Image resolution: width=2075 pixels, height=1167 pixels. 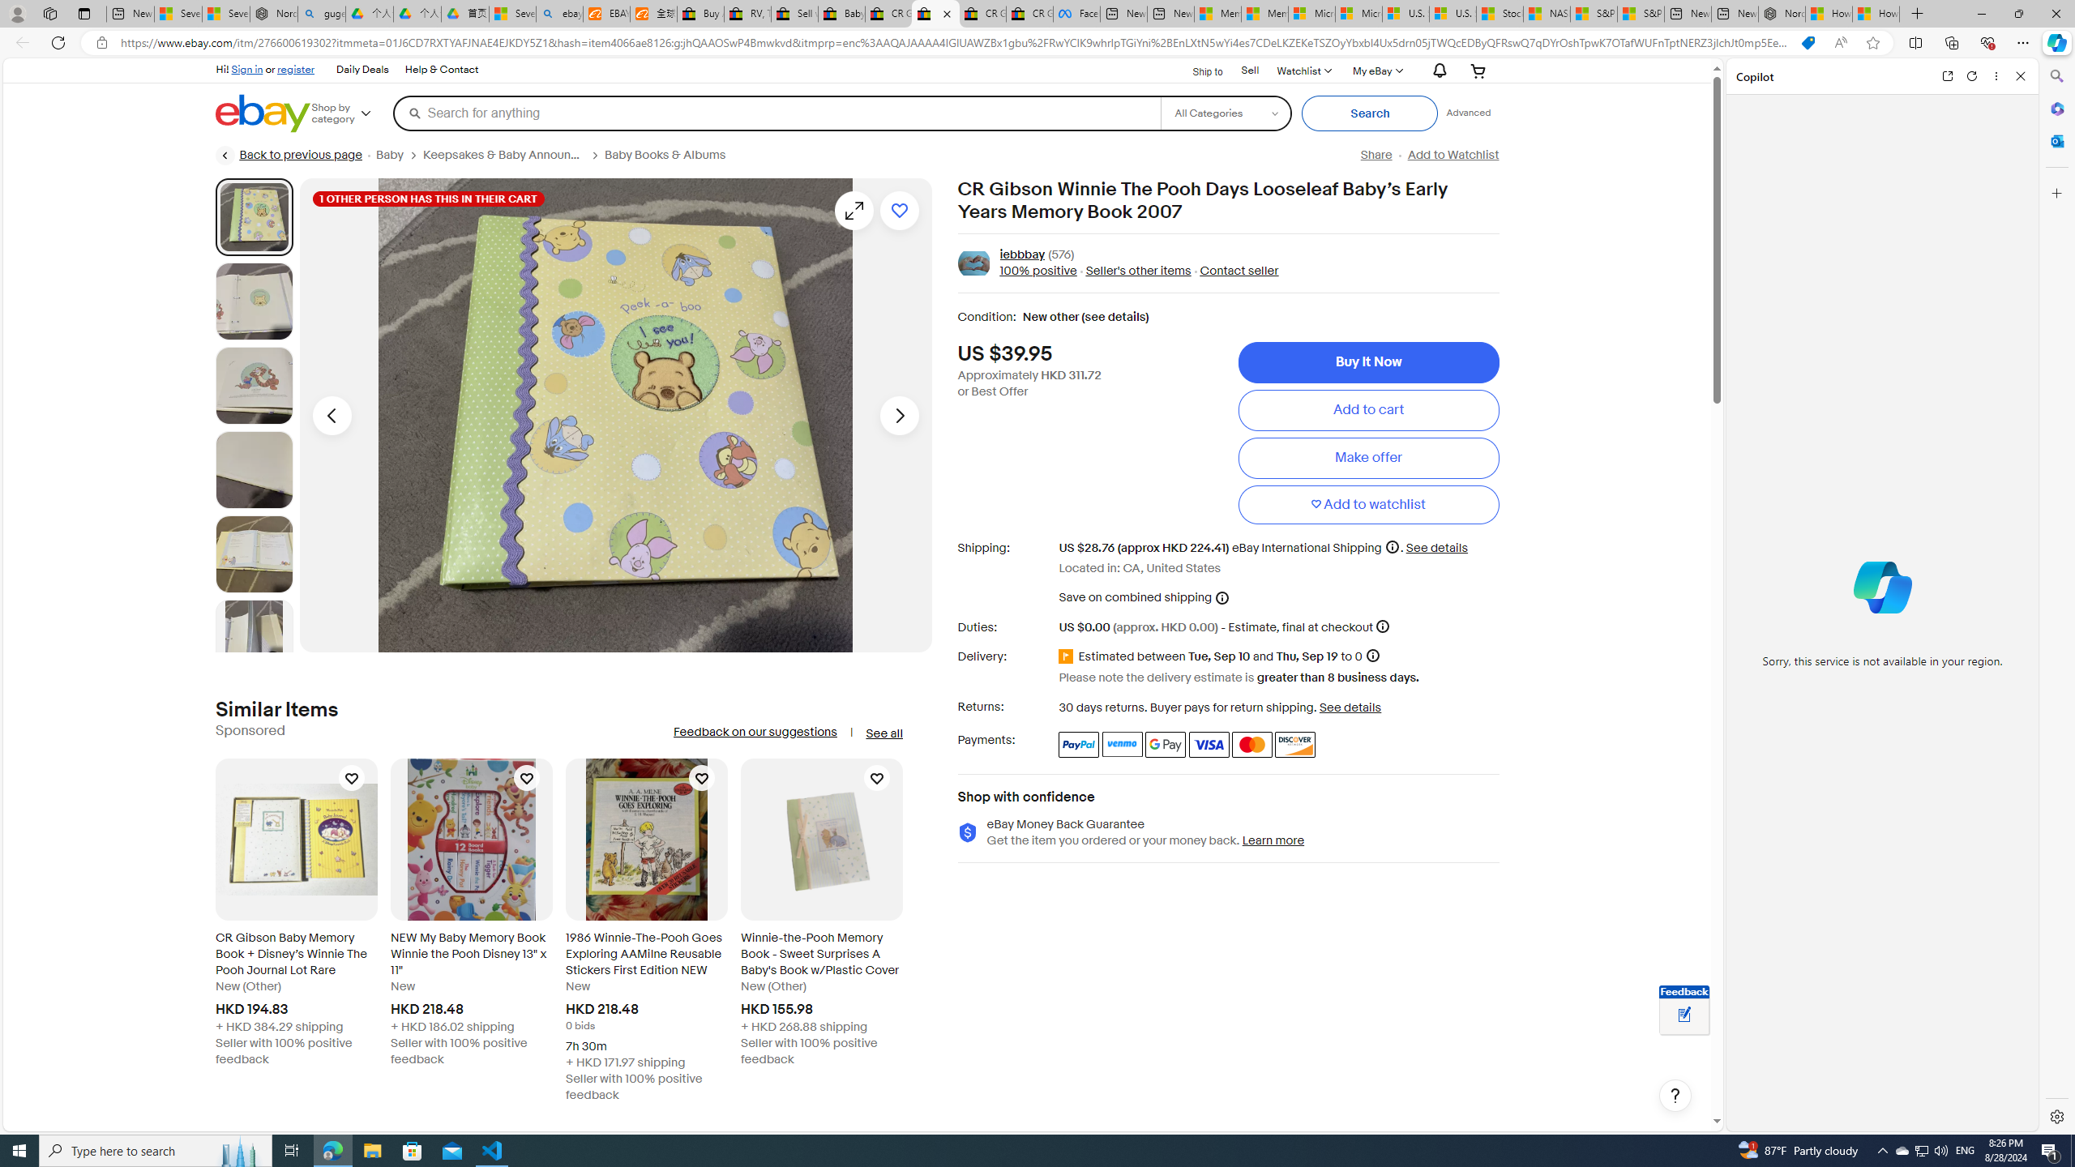 What do you see at coordinates (1076, 14) in the screenshot?
I see `Facebook` at bounding box center [1076, 14].